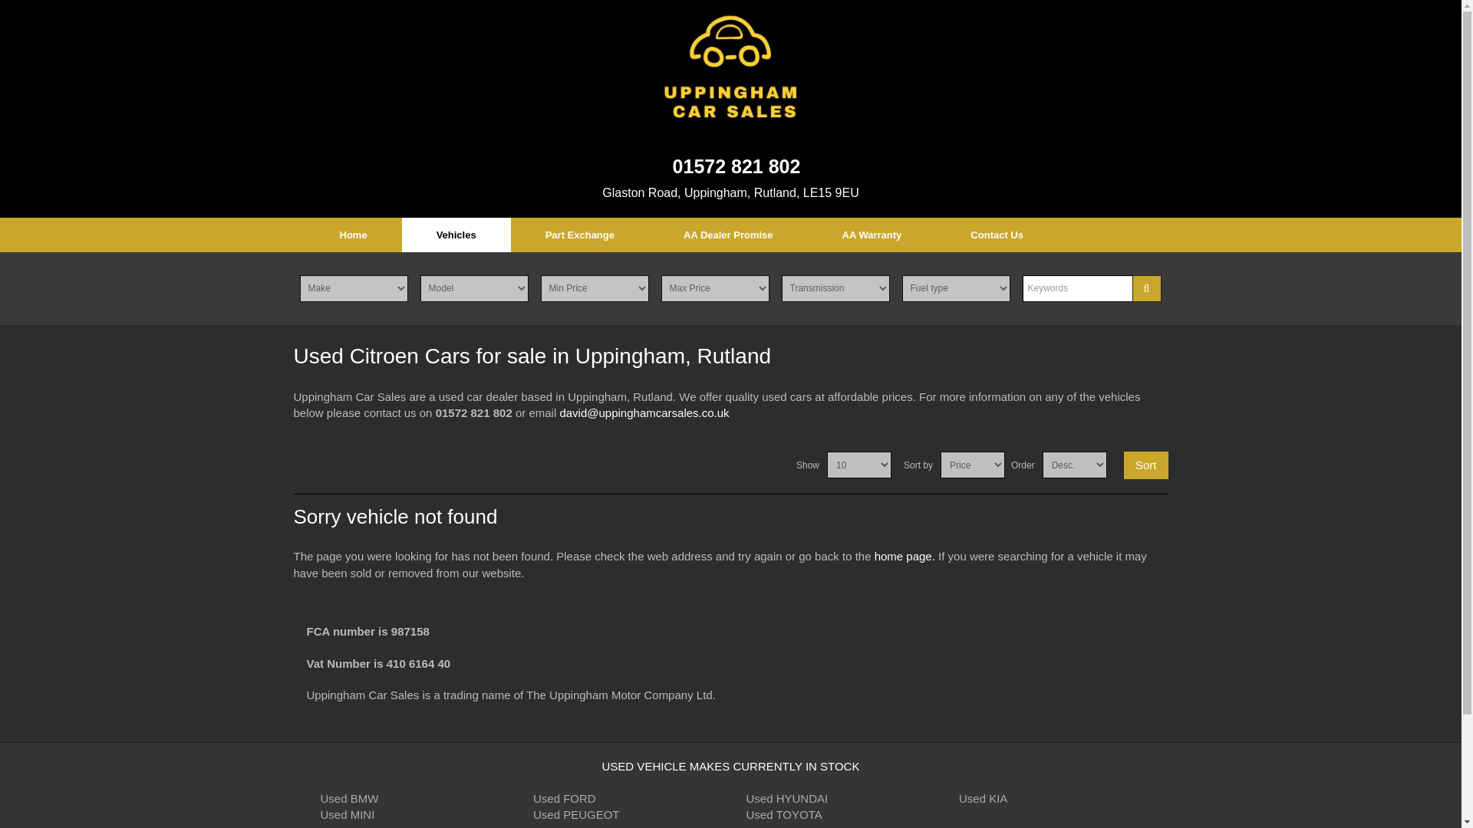  Describe the element at coordinates (905, 557) in the screenshot. I see `home page.` at that location.